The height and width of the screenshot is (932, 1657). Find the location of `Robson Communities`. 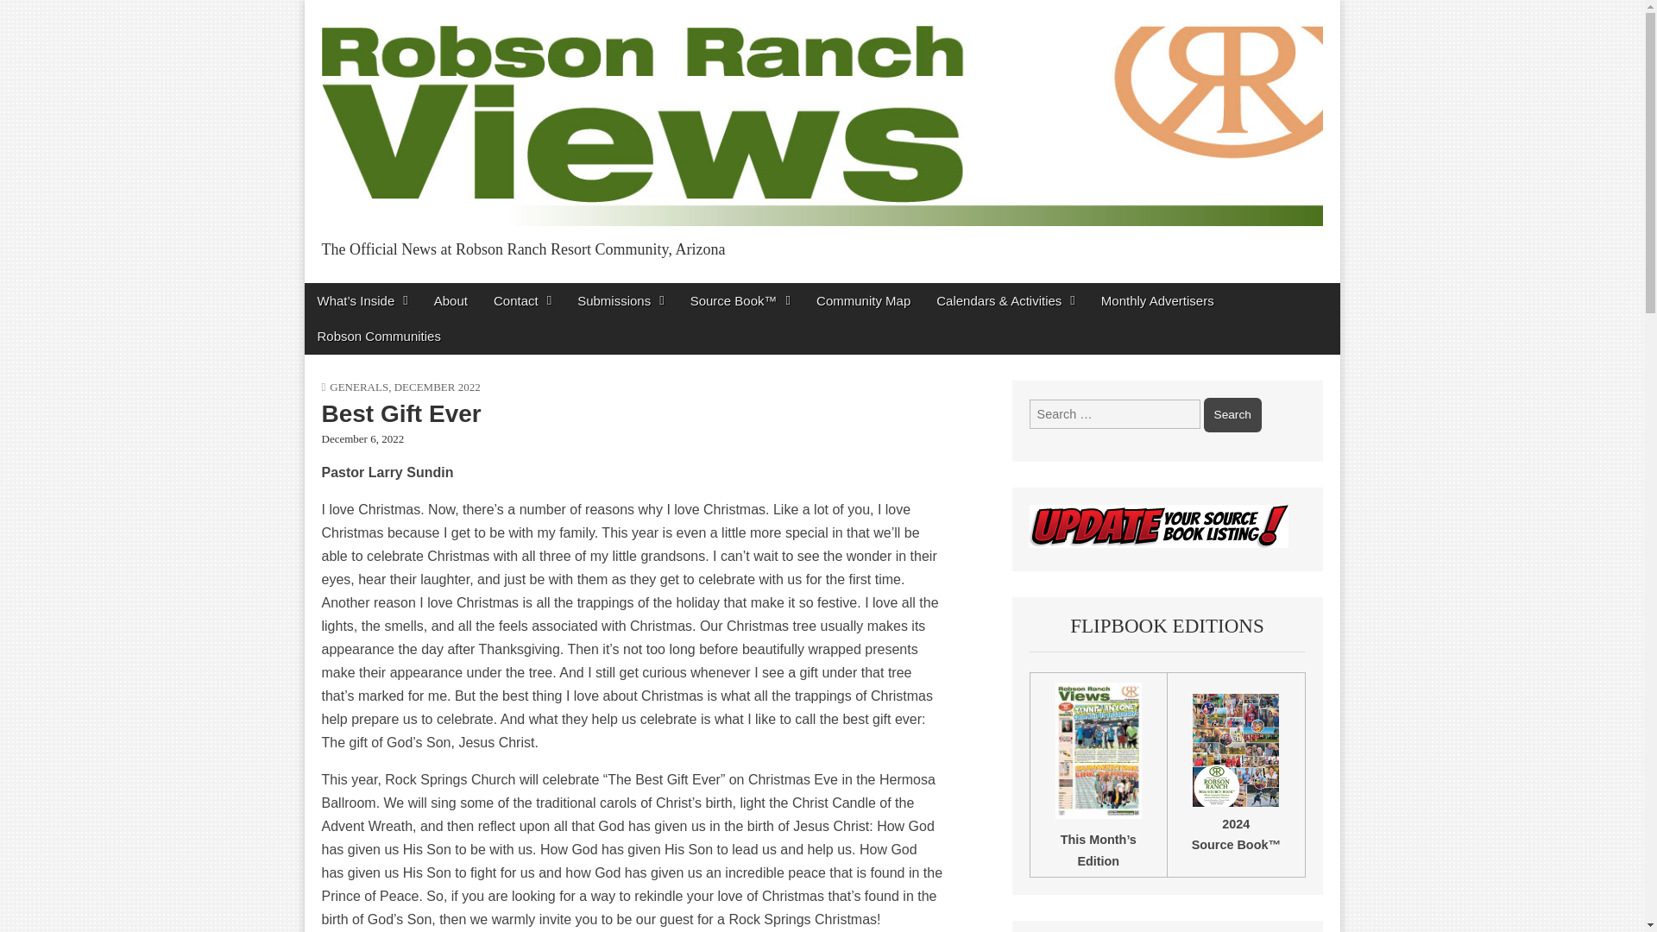

Robson Communities is located at coordinates (378, 337).